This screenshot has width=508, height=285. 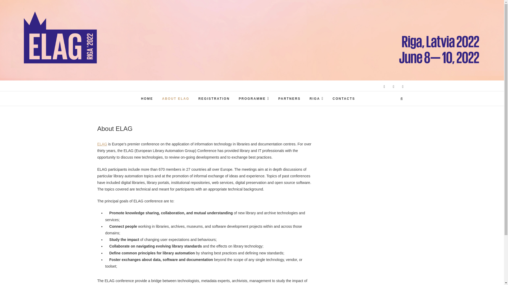 I want to click on RIGA, so click(x=316, y=98).